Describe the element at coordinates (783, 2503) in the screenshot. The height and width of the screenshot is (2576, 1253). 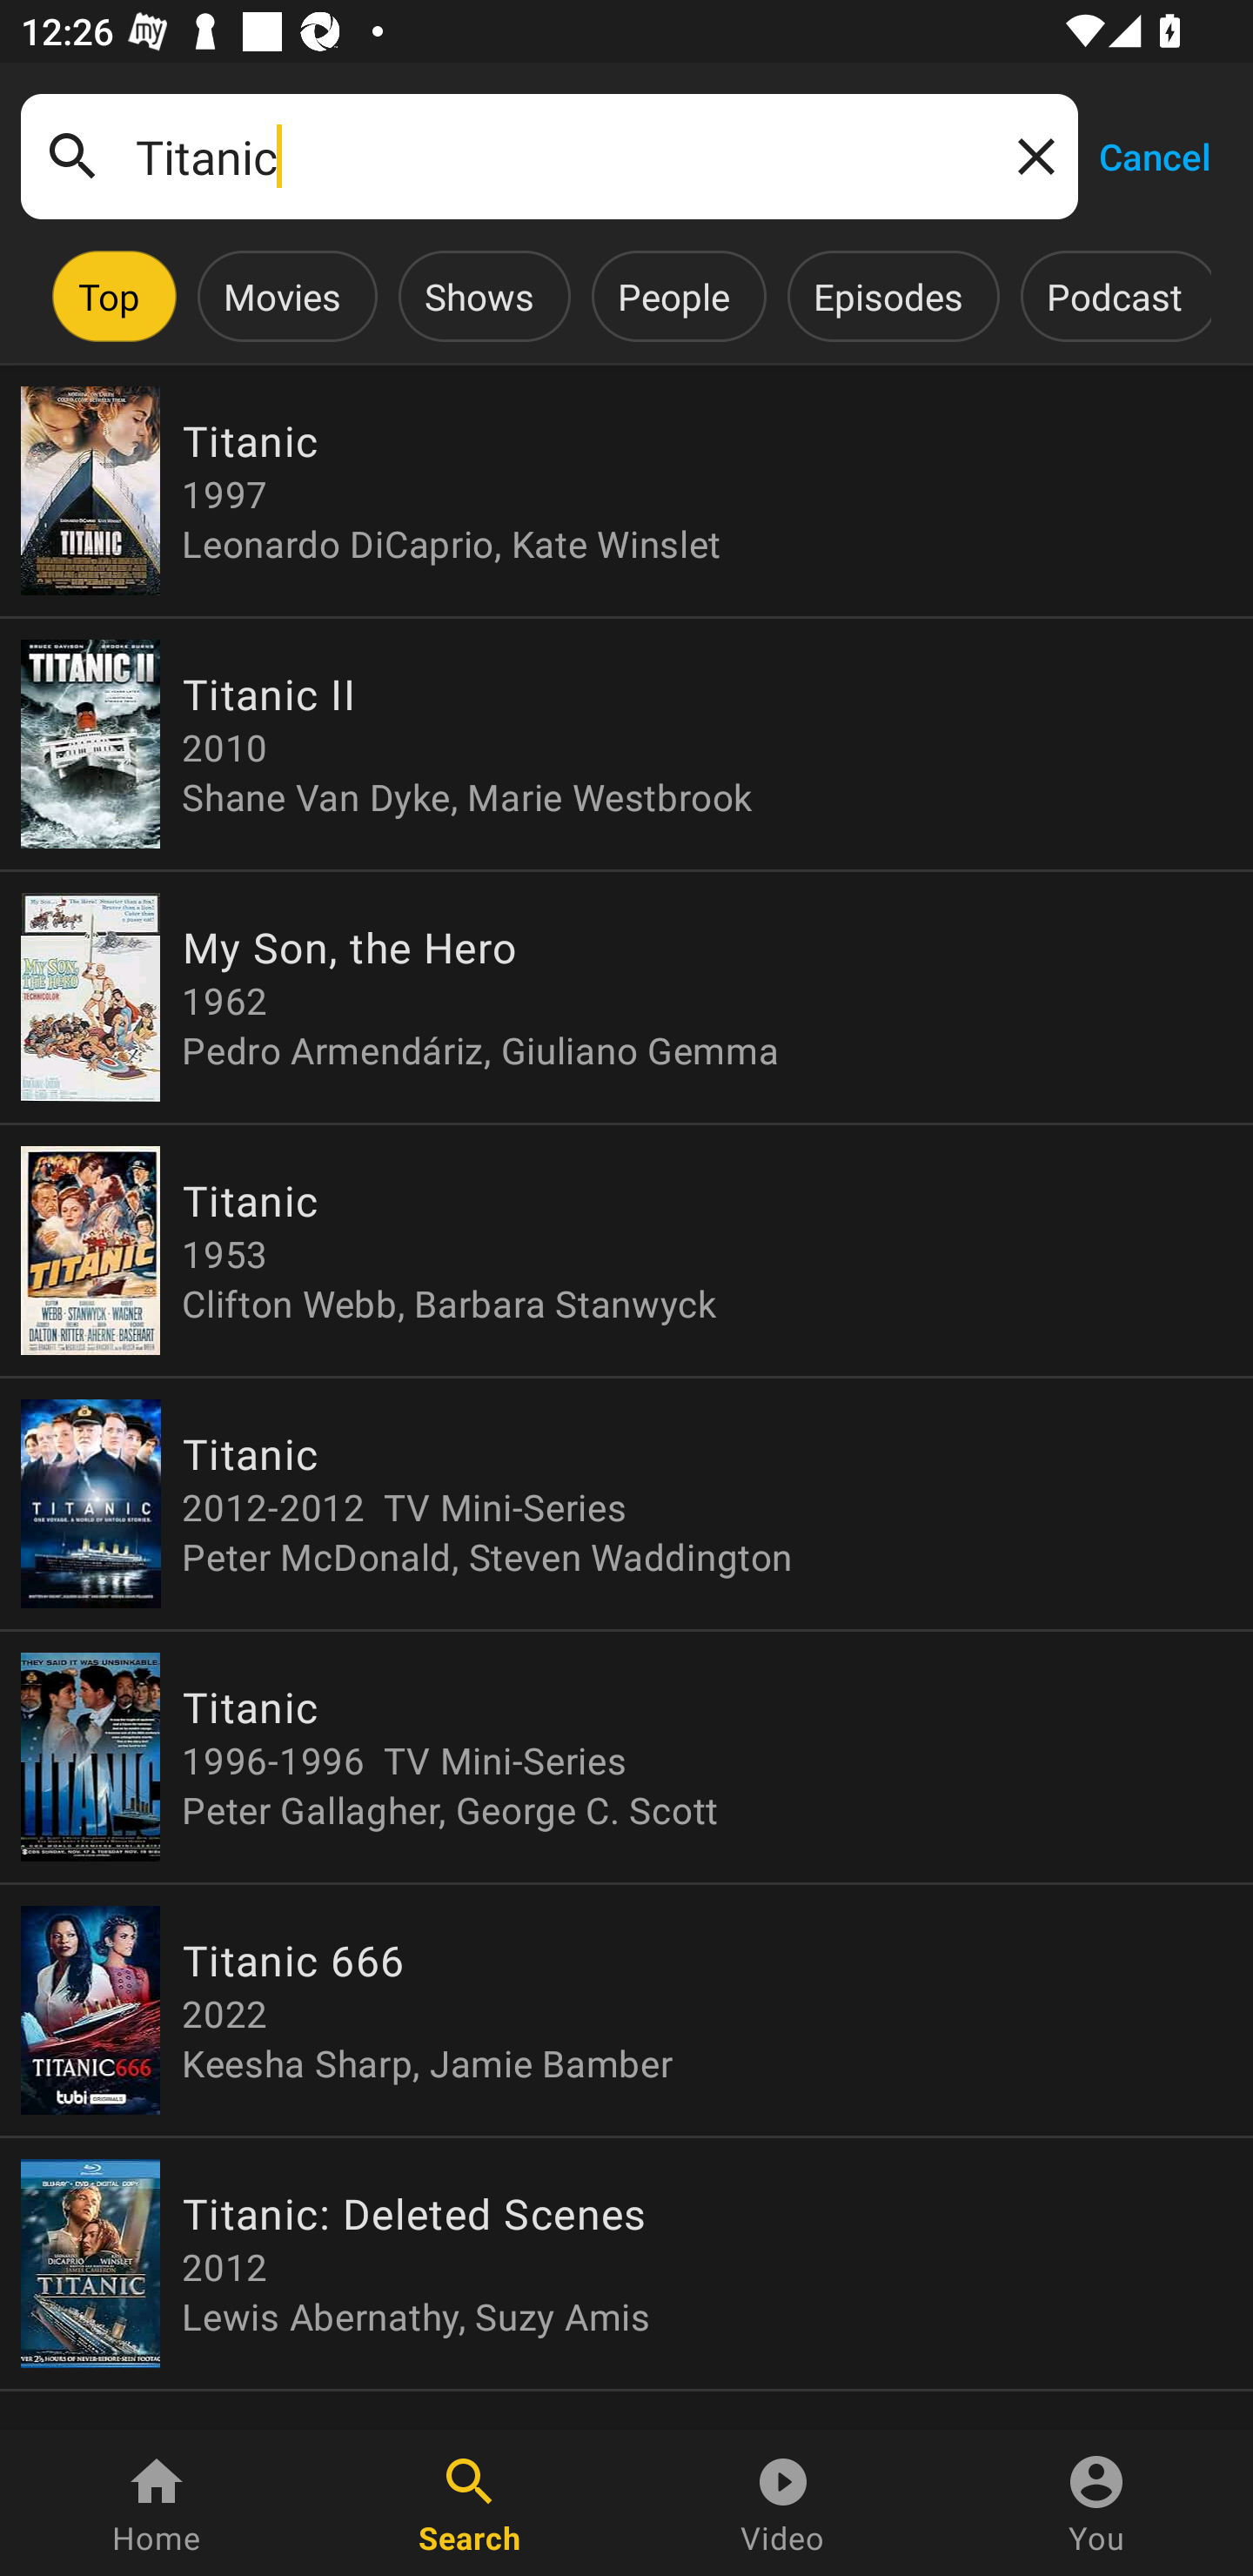
I see `Video` at that location.